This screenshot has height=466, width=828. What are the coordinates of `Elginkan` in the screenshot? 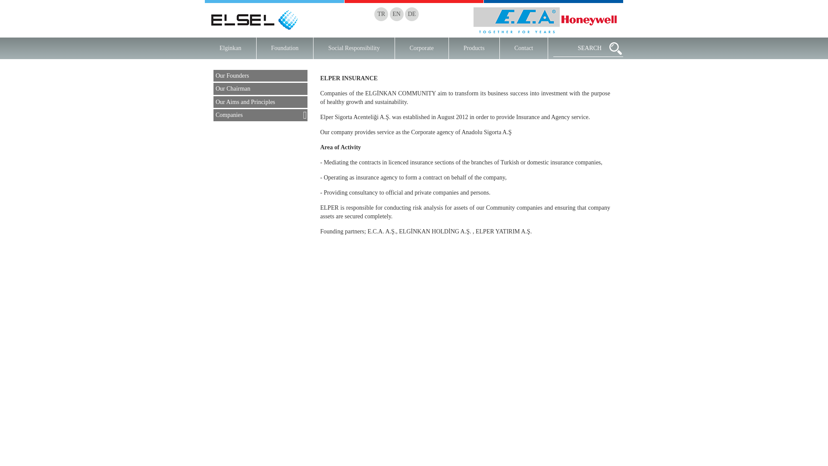 It's located at (230, 48).